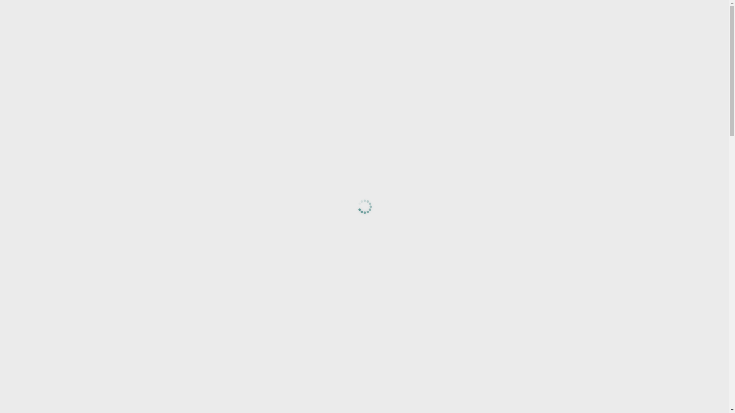  I want to click on Build Your Website, so click(400, 32).